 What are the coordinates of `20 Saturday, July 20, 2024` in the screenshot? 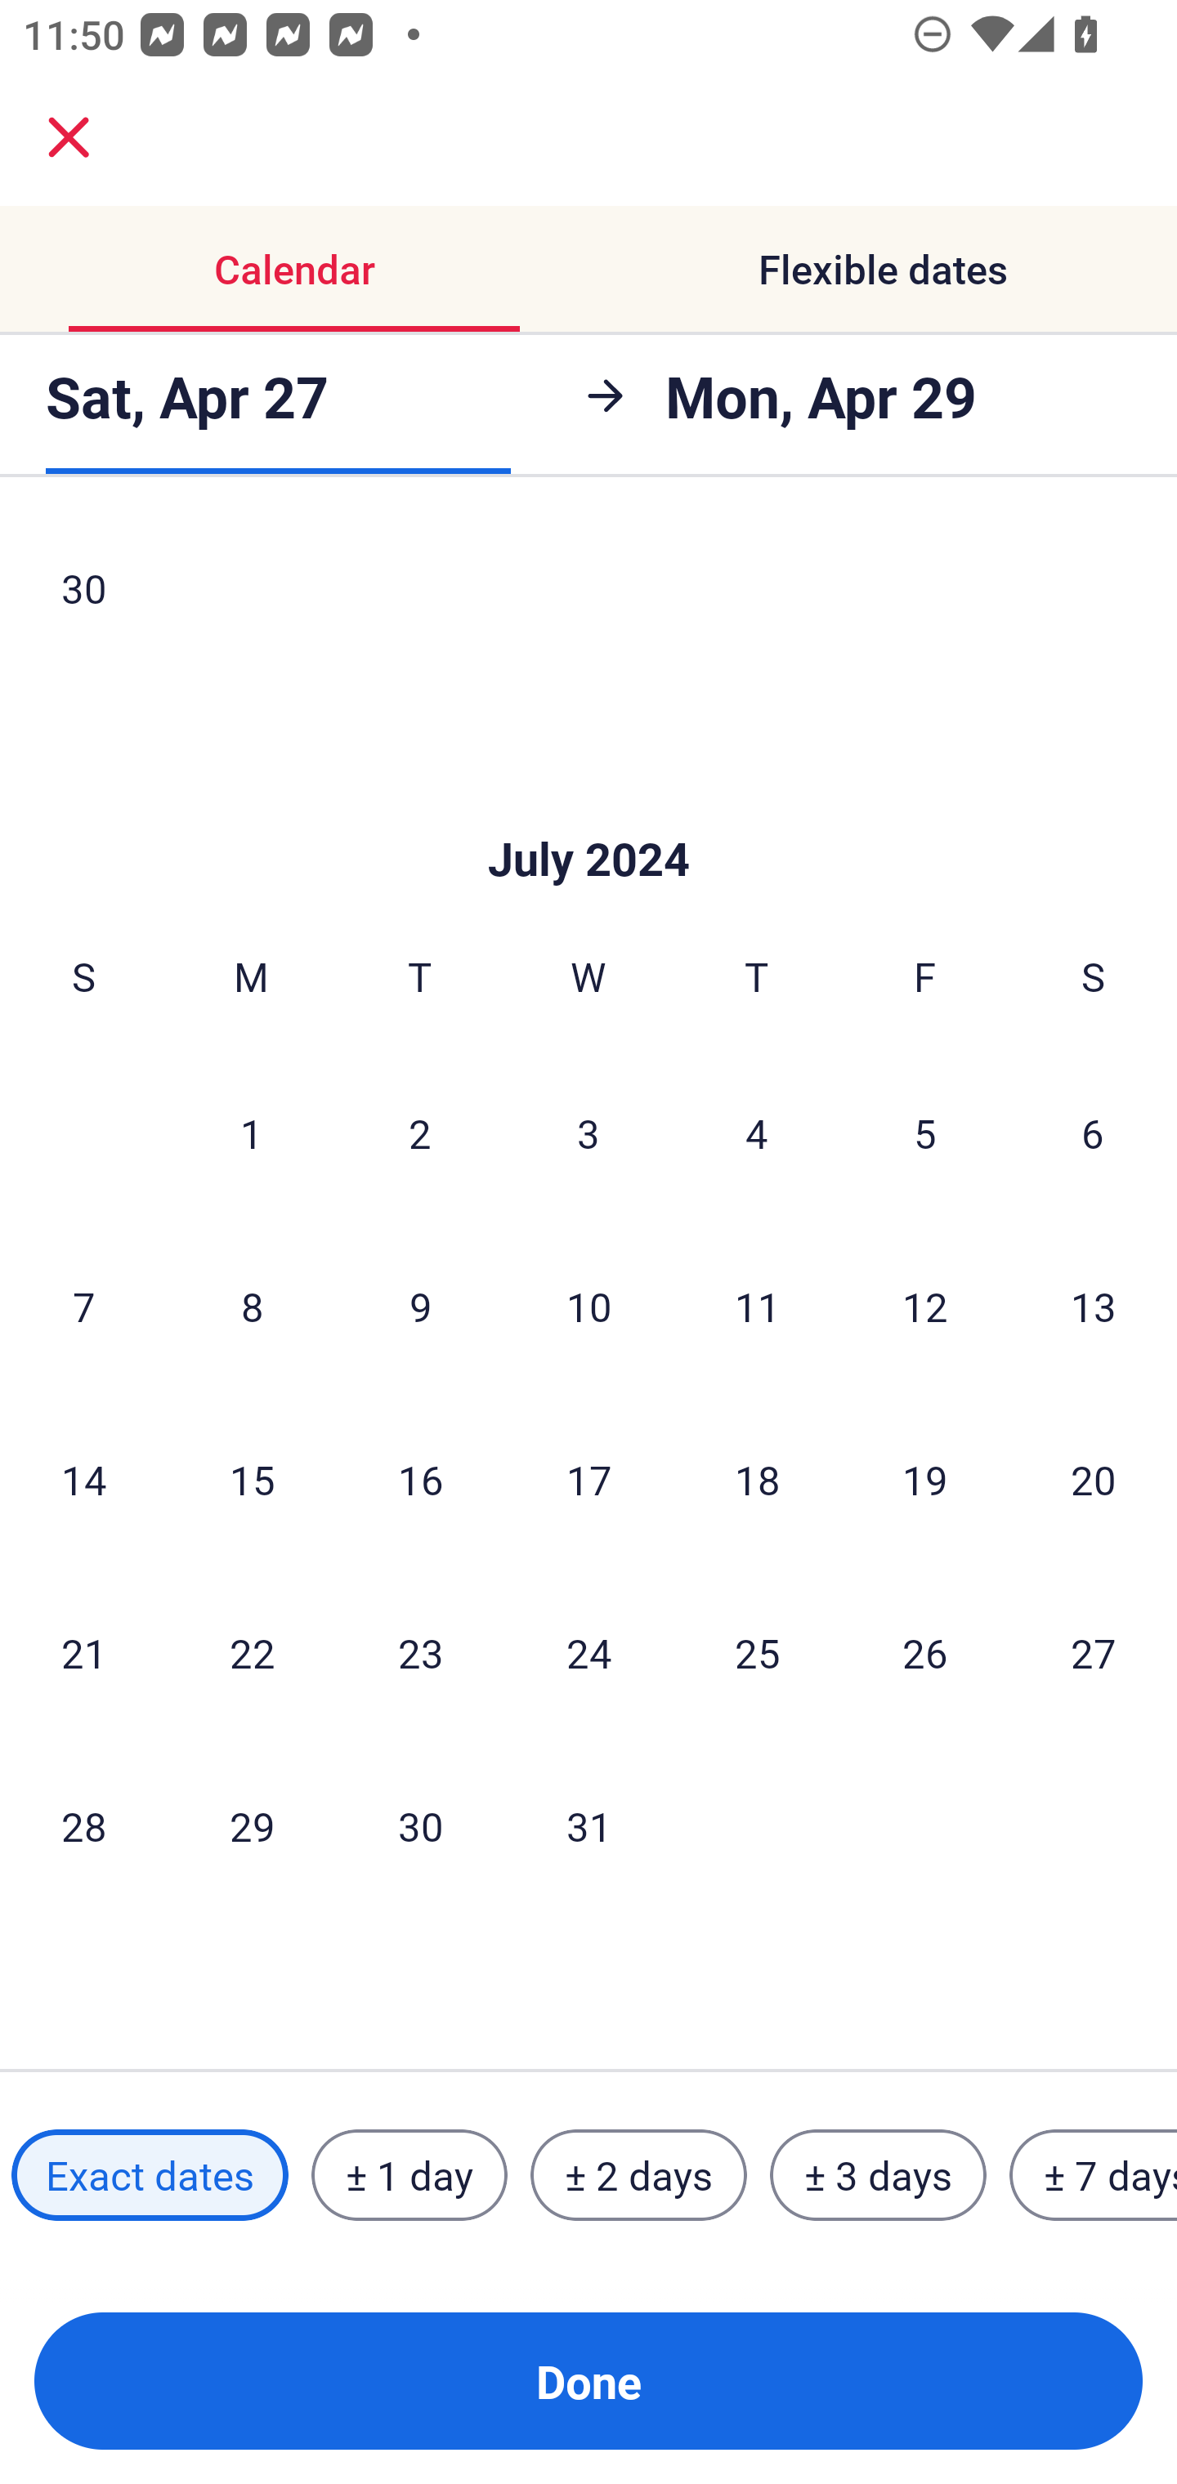 It's located at (1094, 1479).